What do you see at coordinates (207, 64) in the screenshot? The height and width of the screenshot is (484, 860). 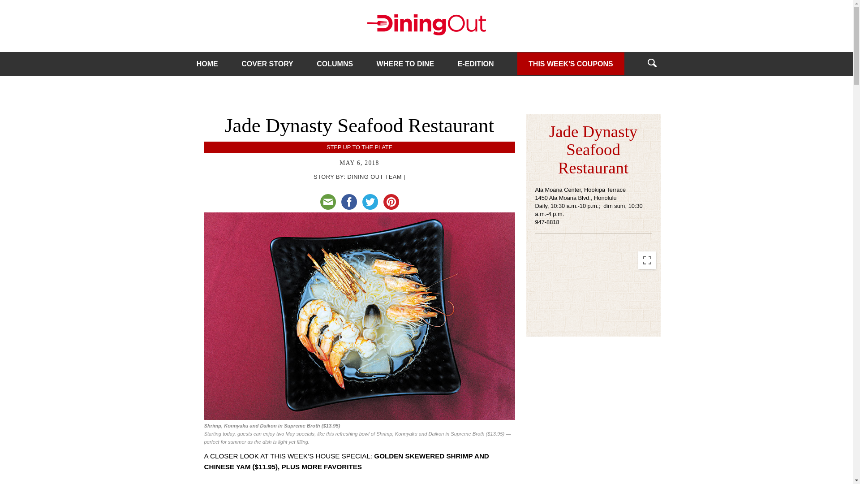 I see `HOME` at bounding box center [207, 64].